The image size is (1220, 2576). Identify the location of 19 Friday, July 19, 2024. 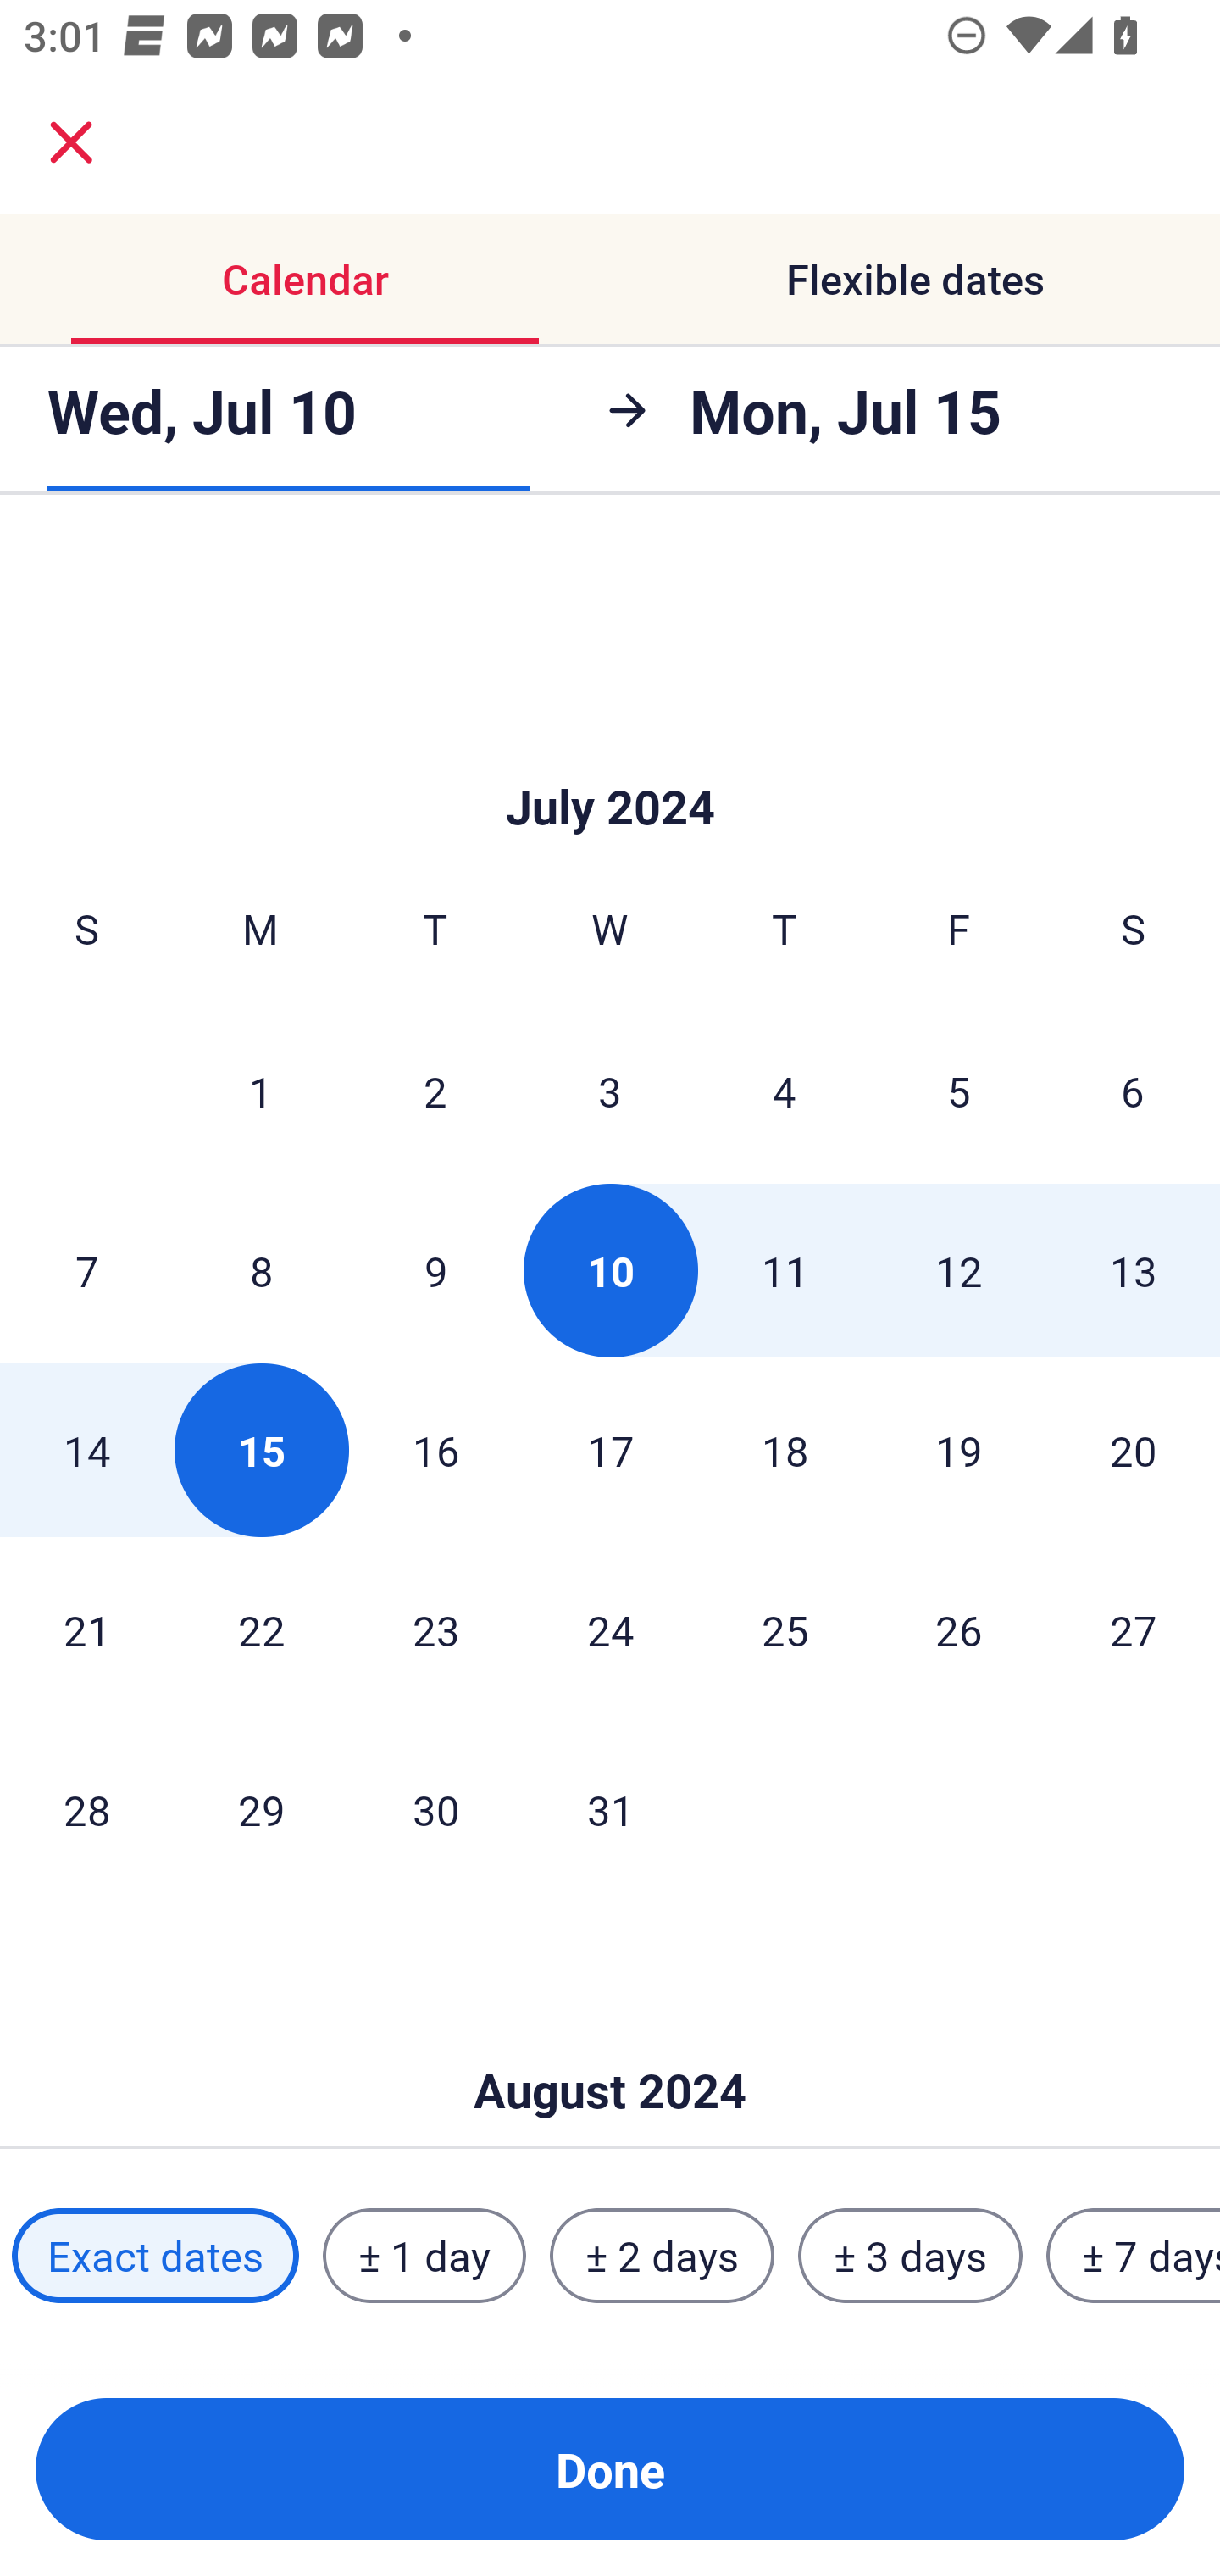
(959, 1450).